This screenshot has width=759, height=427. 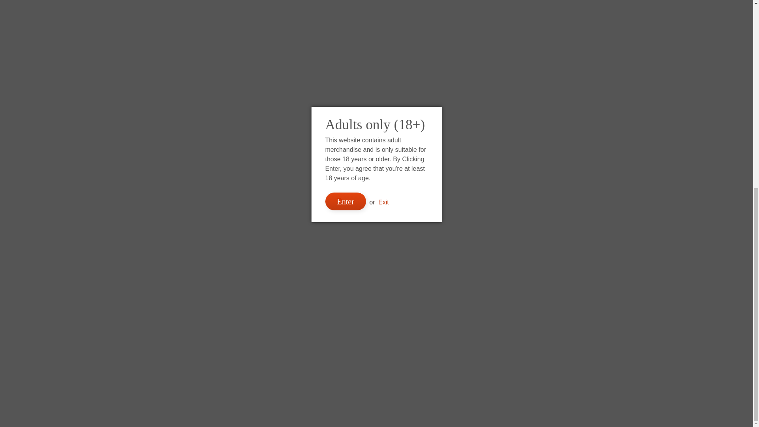 What do you see at coordinates (329, 345) in the screenshot?
I see `Diners Club` at bounding box center [329, 345].